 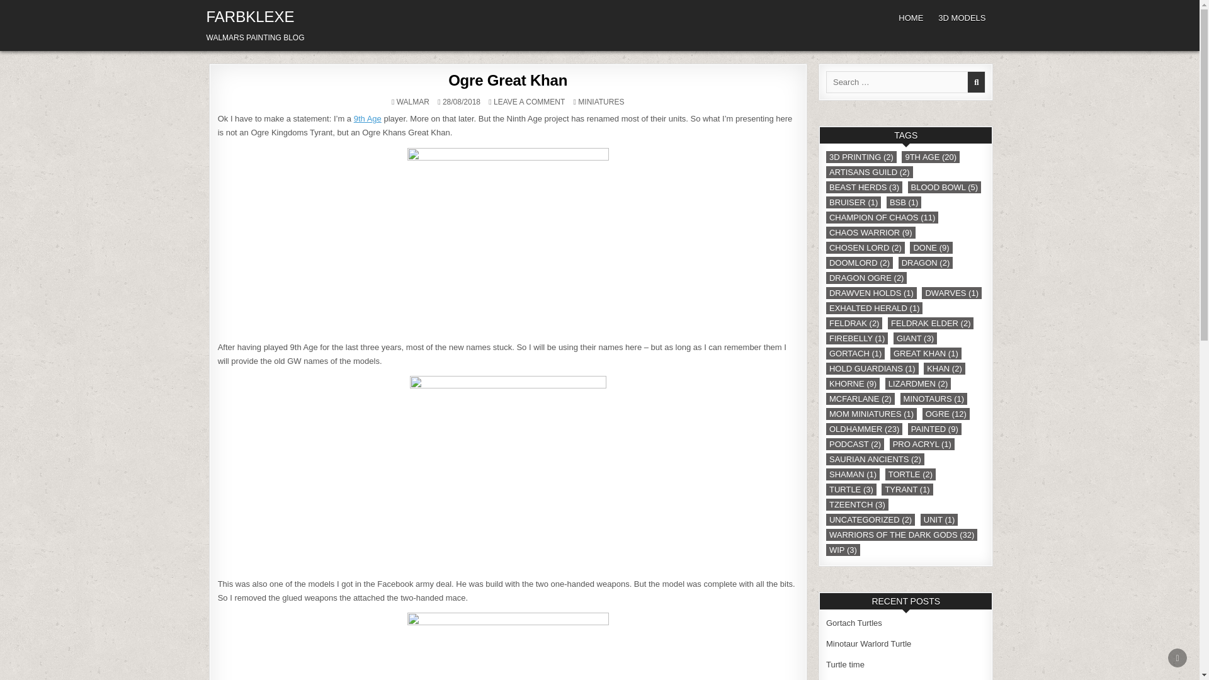 I want to click on 9th Age, so click(x=1178, y=657).